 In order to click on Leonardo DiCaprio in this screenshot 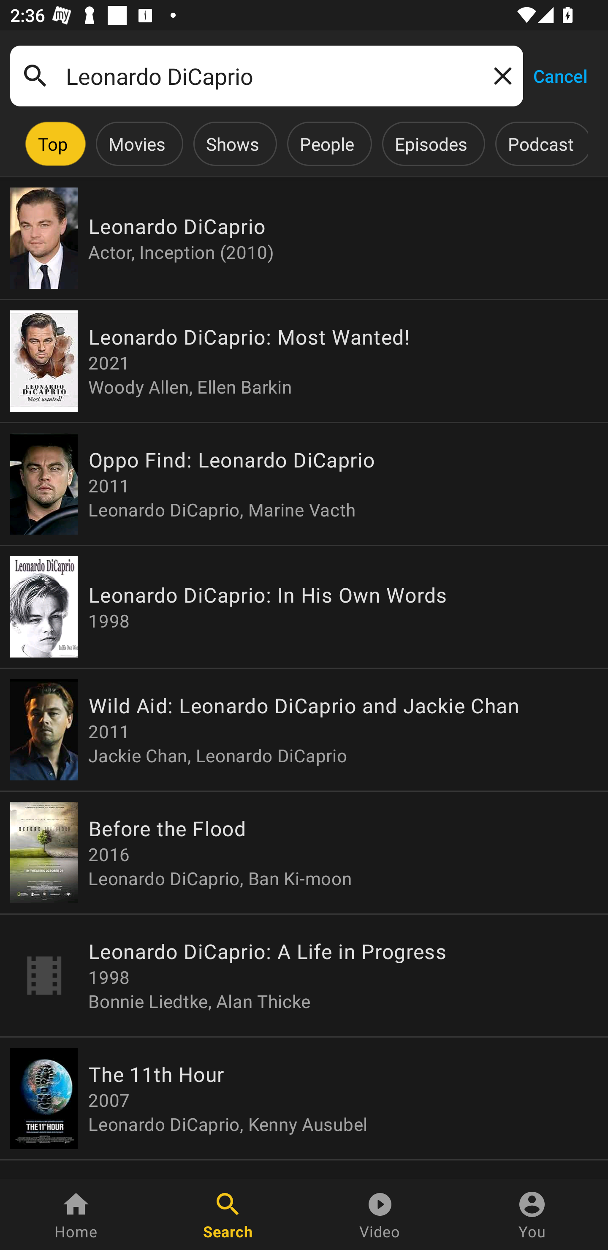, I will do `click(266, 76)`.